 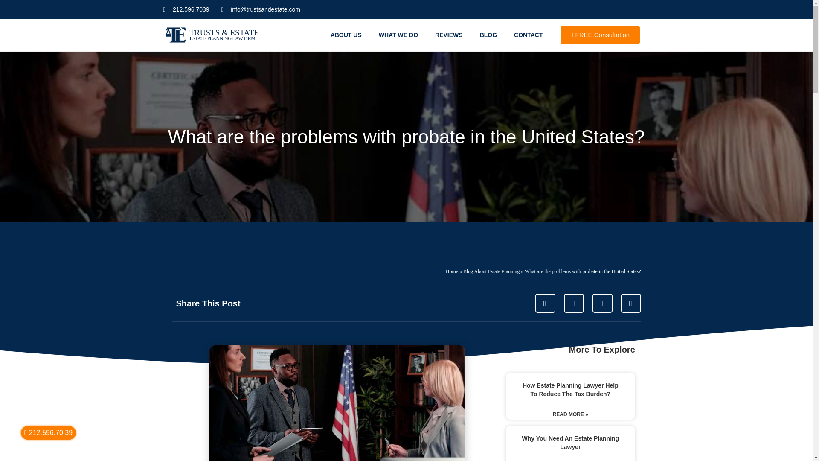 I want to click on ABOUT US, so click(x=346, y=35).